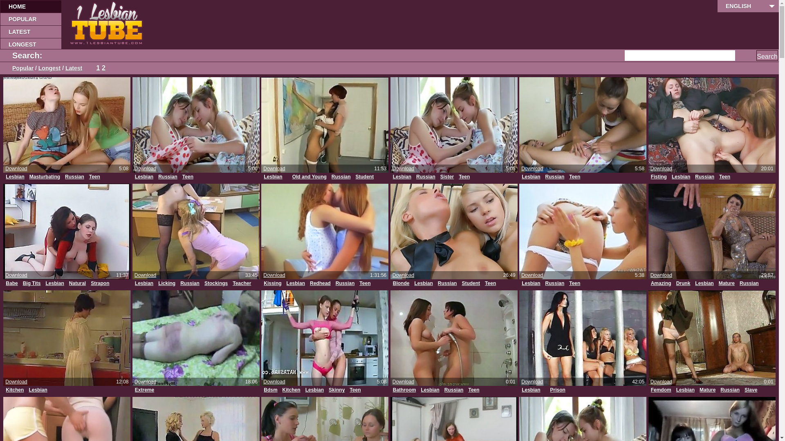  Describe the element at coordinates (16, 169) in the screenshot. I see `Download` at that location.